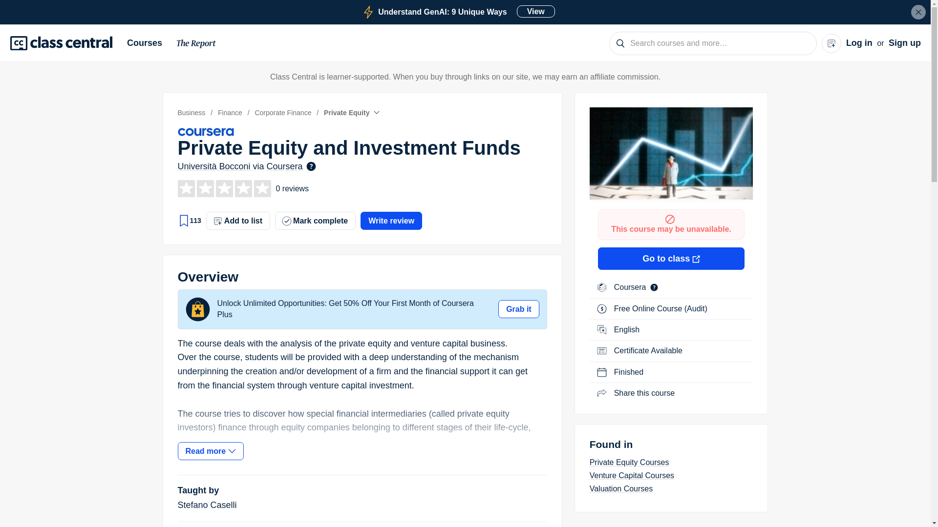  I want to click on List of Coursera MOOCs, so click(918, 12).